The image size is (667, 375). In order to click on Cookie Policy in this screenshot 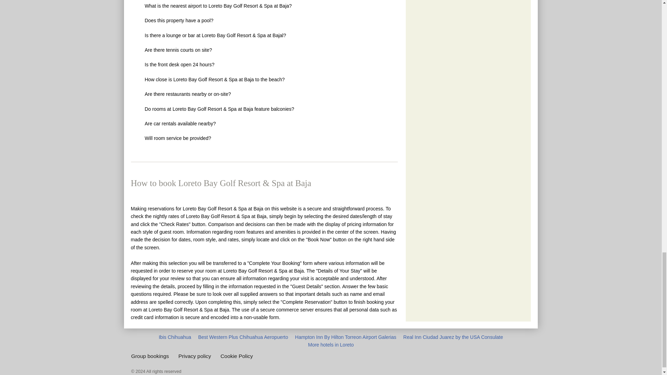, I will do `click(237, 356)`.